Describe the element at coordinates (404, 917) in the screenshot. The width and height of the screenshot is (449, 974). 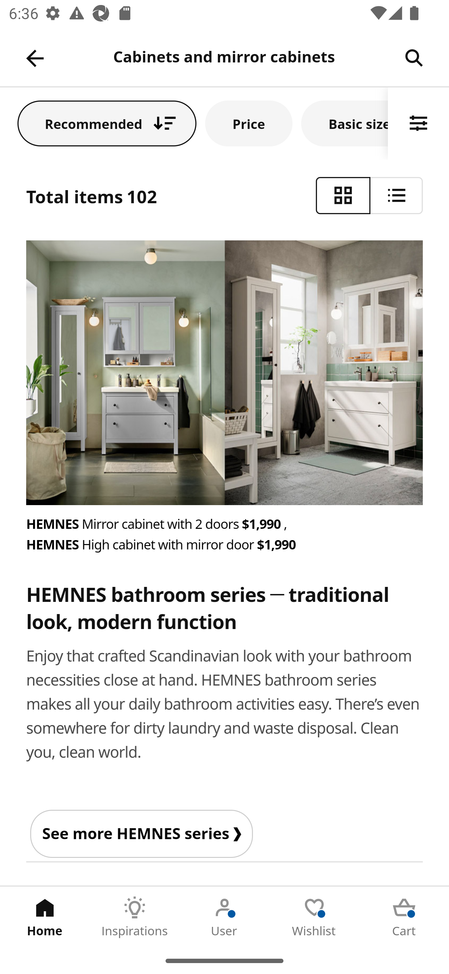
I see `Cart
Tab 5 of 5` at that location.